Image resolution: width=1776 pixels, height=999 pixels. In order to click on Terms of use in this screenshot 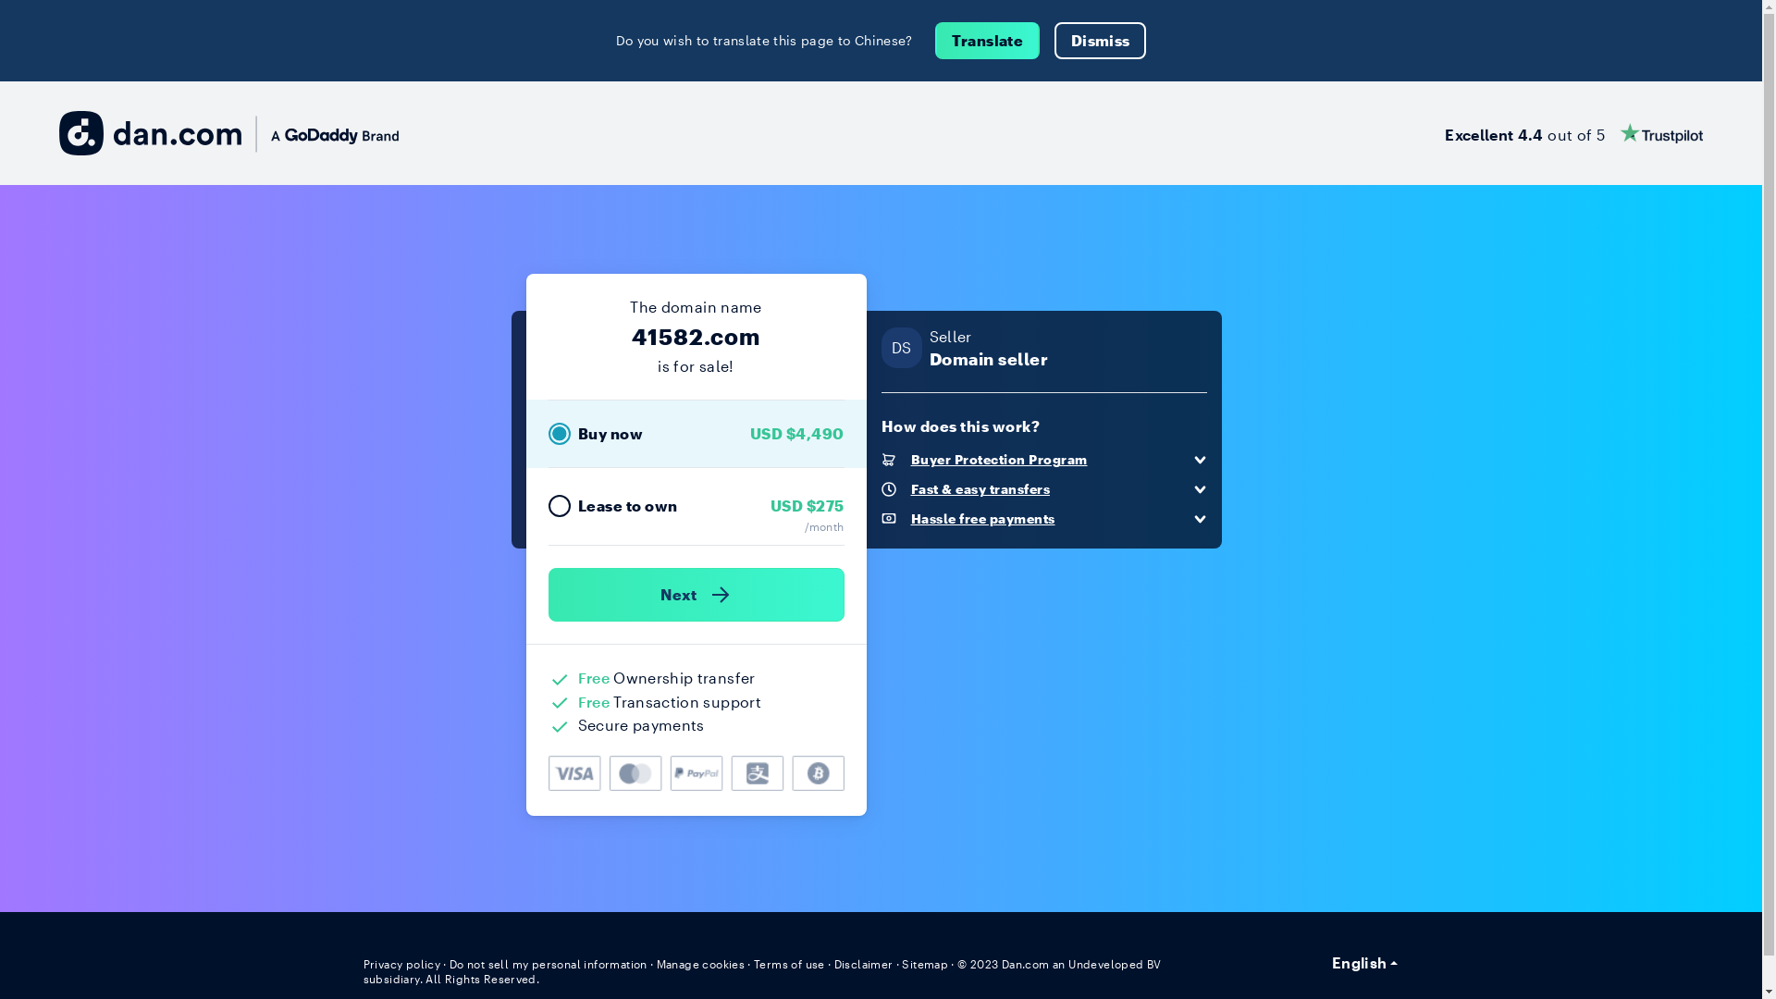, I will do `click(790, 964)`.